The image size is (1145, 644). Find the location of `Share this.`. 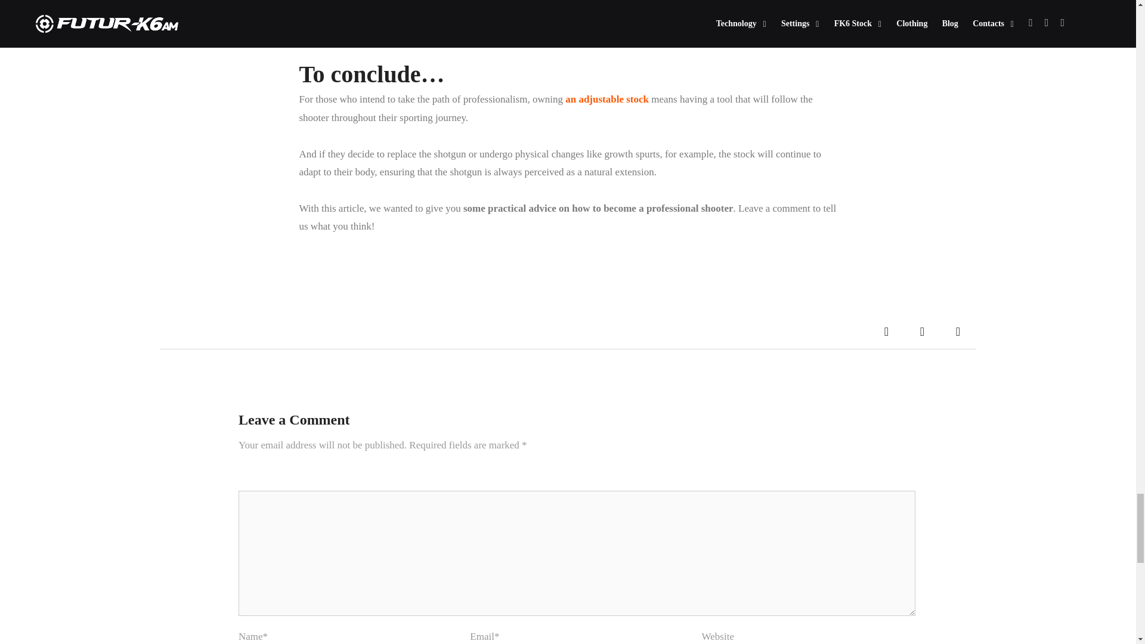

Share this. is located at coordinates (886, 332).